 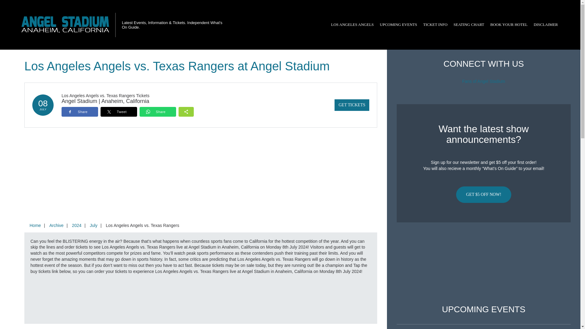 What do you see at coordinates (509, 25) in the screenshot?
I see `BOOK YOUR HOTEL` at bounding box center [509, 25].